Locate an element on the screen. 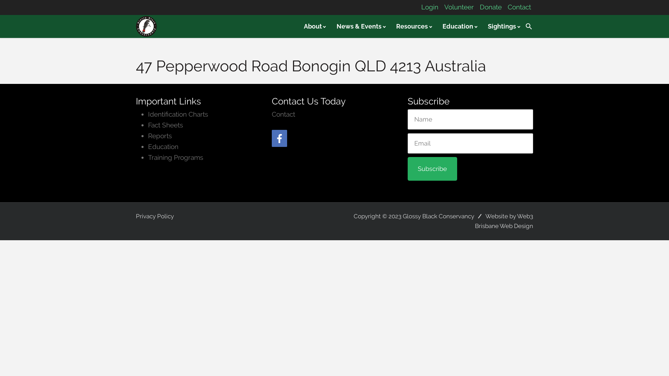 This screenshot has width=669, height=376. Subscribe is located at coordinates (432, 169).